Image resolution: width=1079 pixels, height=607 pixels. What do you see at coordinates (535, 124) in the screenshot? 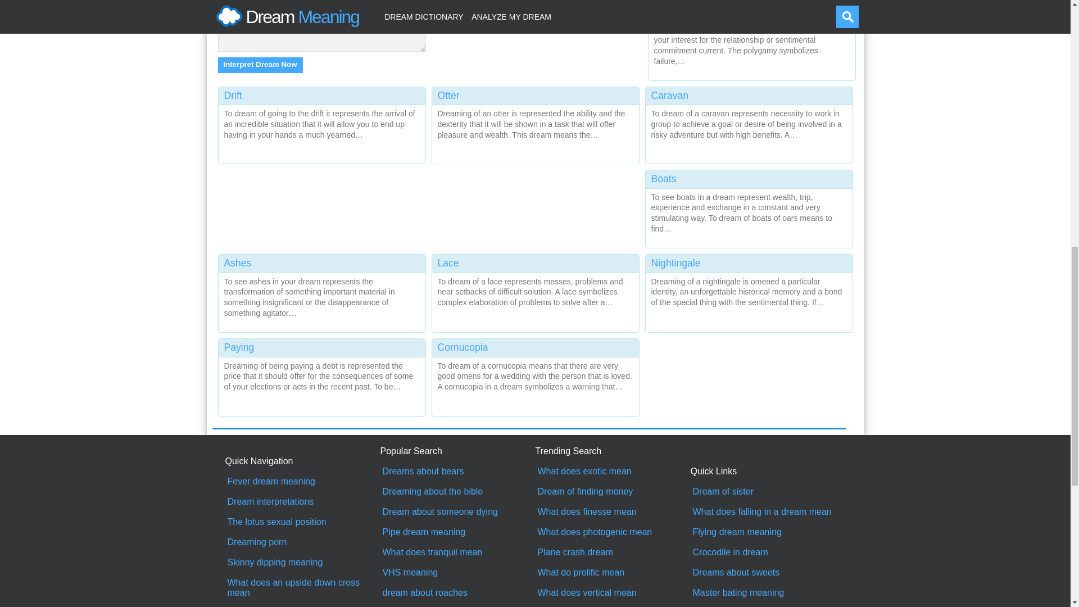
I see `Otter Dream Meaning` at bounding box center [535, 124].